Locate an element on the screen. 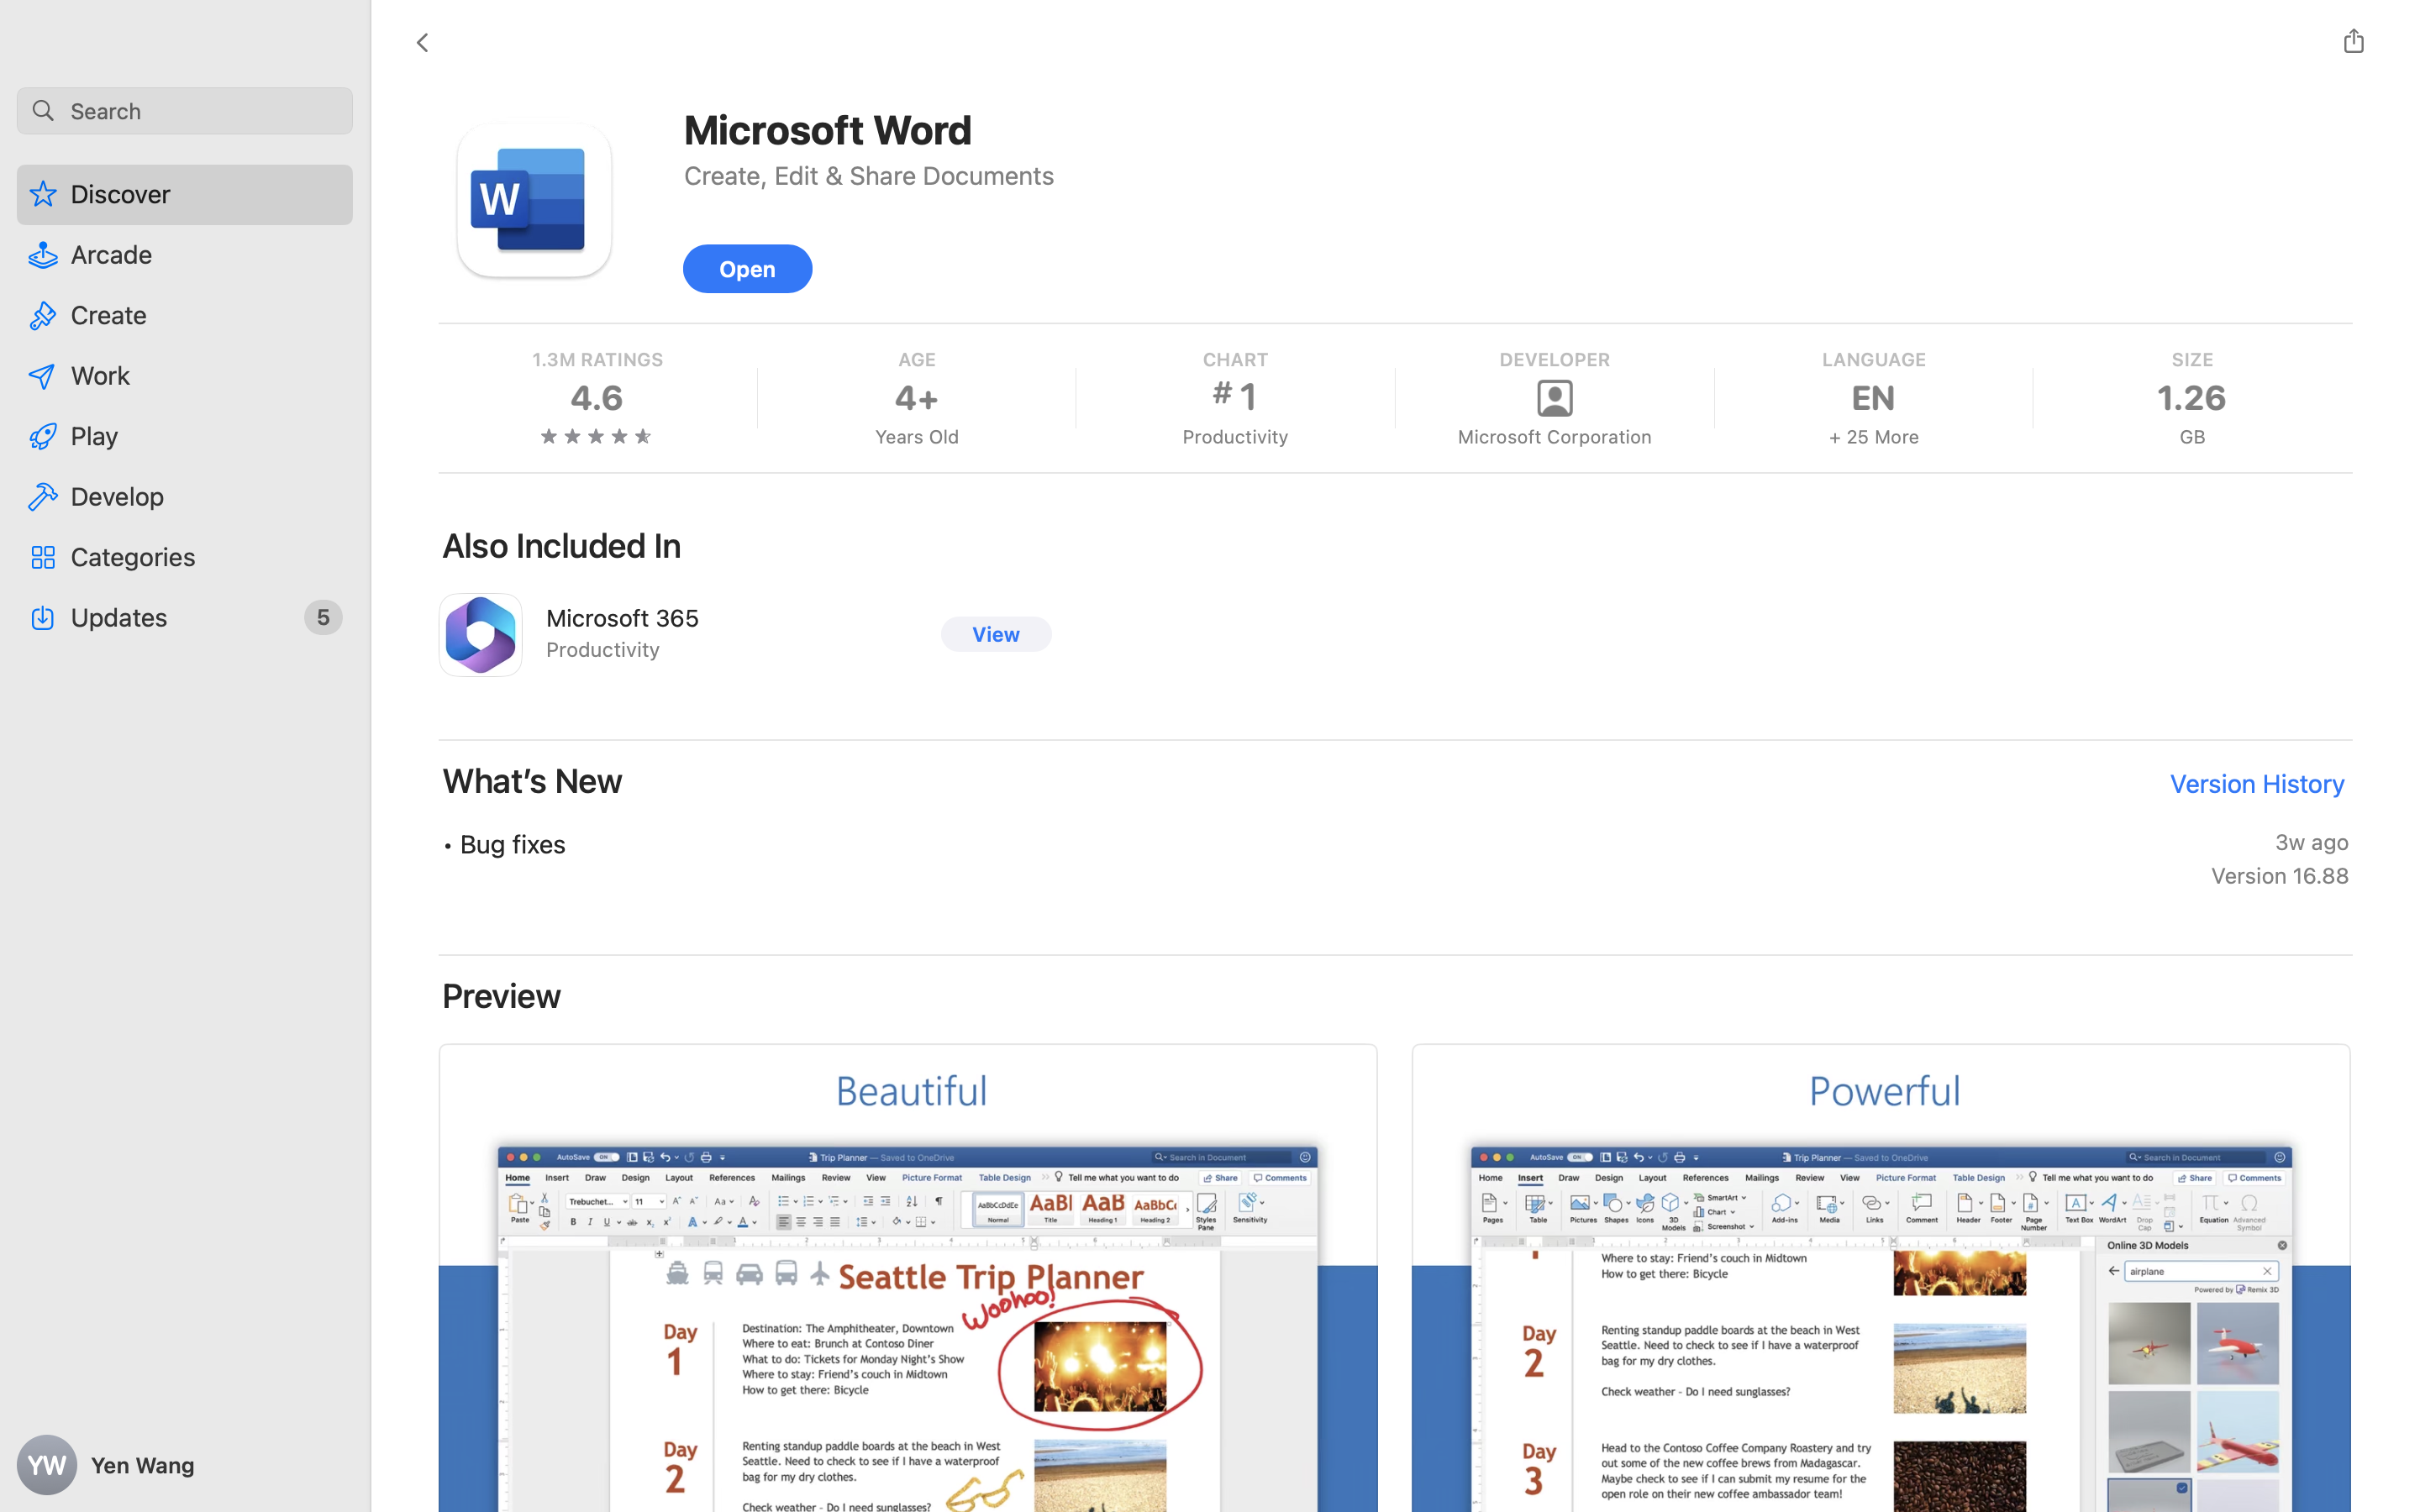  CHART is located at coordinates (1234, 360).